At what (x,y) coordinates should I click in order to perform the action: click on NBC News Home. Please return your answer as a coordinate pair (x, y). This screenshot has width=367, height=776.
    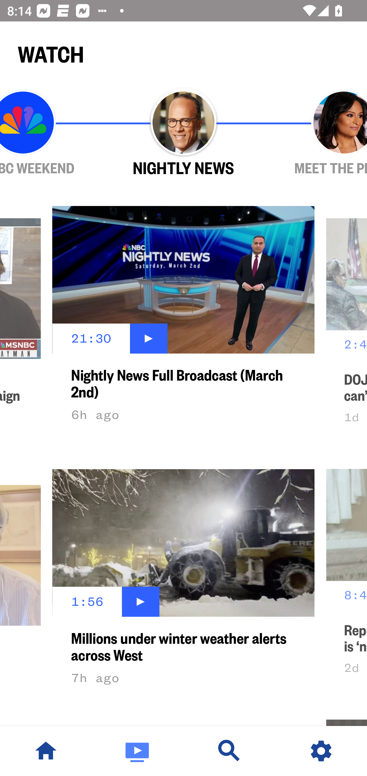
    Looking at the image, I should click on (46, 751).